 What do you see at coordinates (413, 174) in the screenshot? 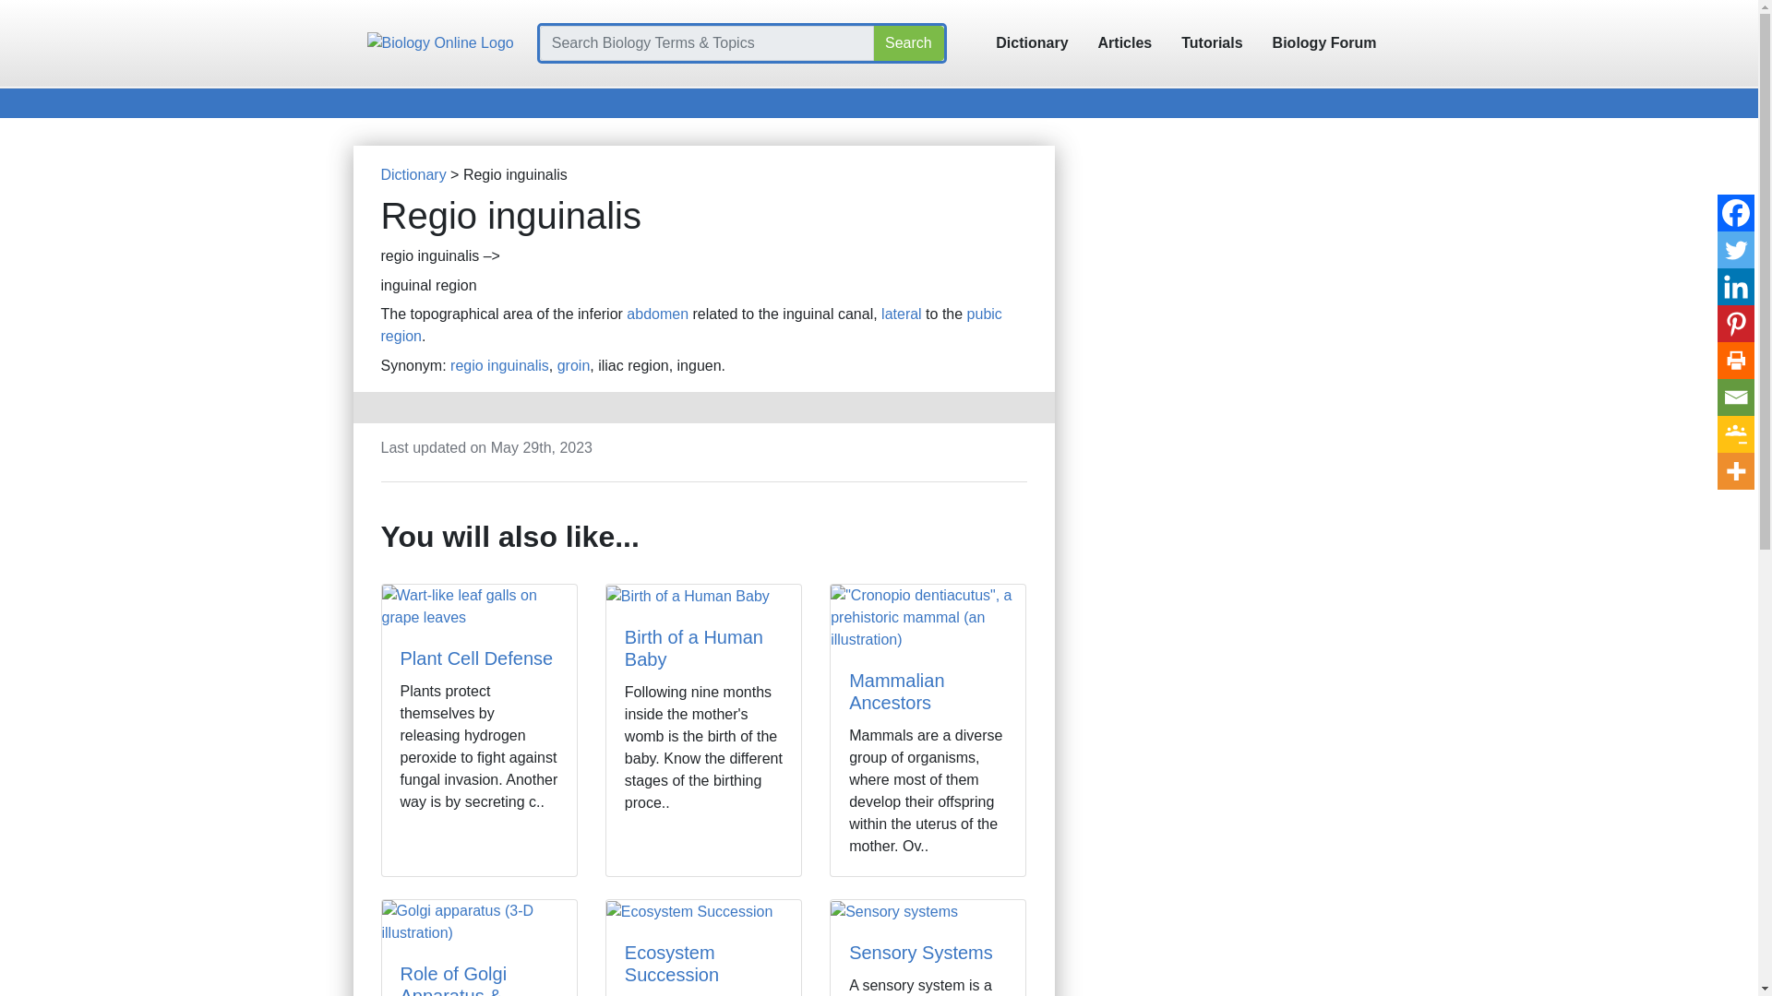
I see `Dictionary` at bounding box center [413, 174].